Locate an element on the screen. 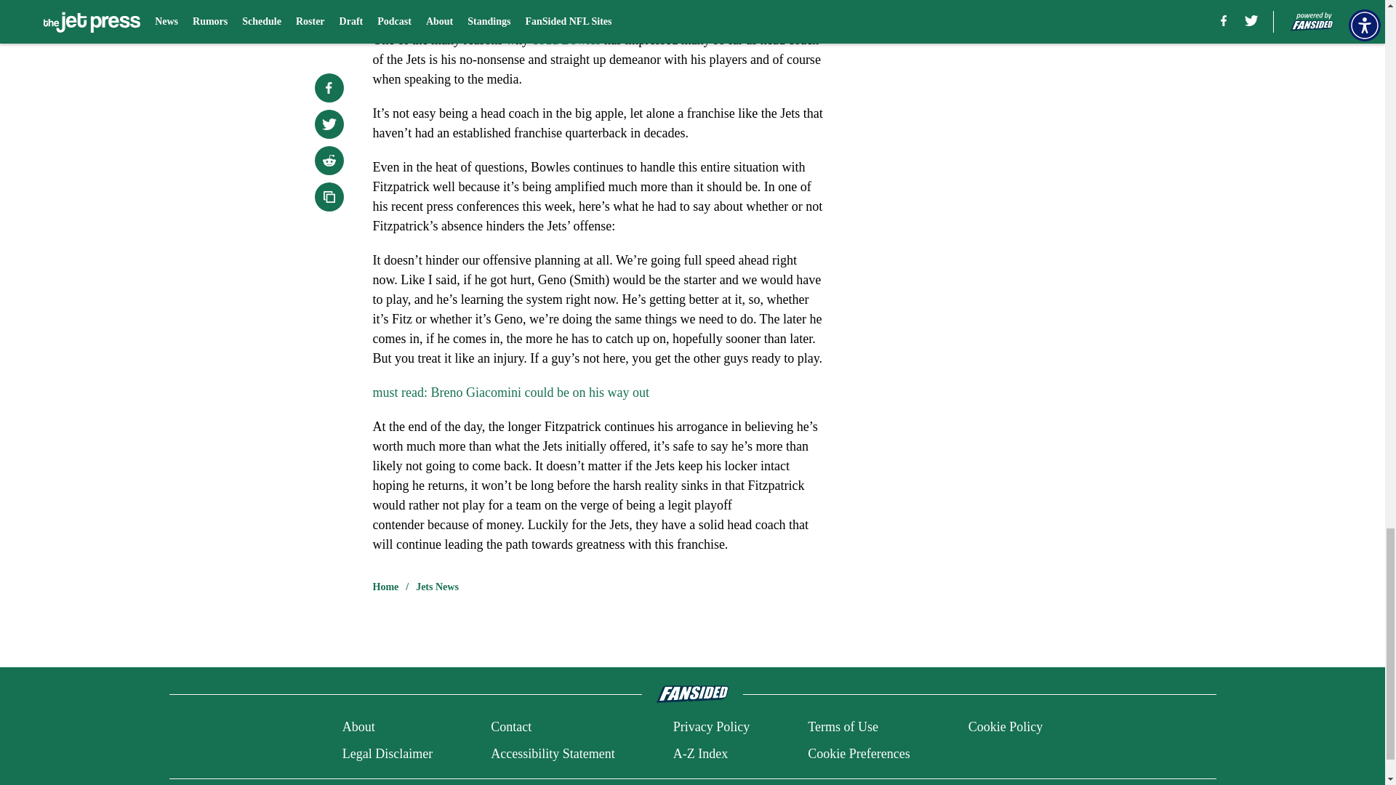  Terms of Use is located at coordinates (843, 727).